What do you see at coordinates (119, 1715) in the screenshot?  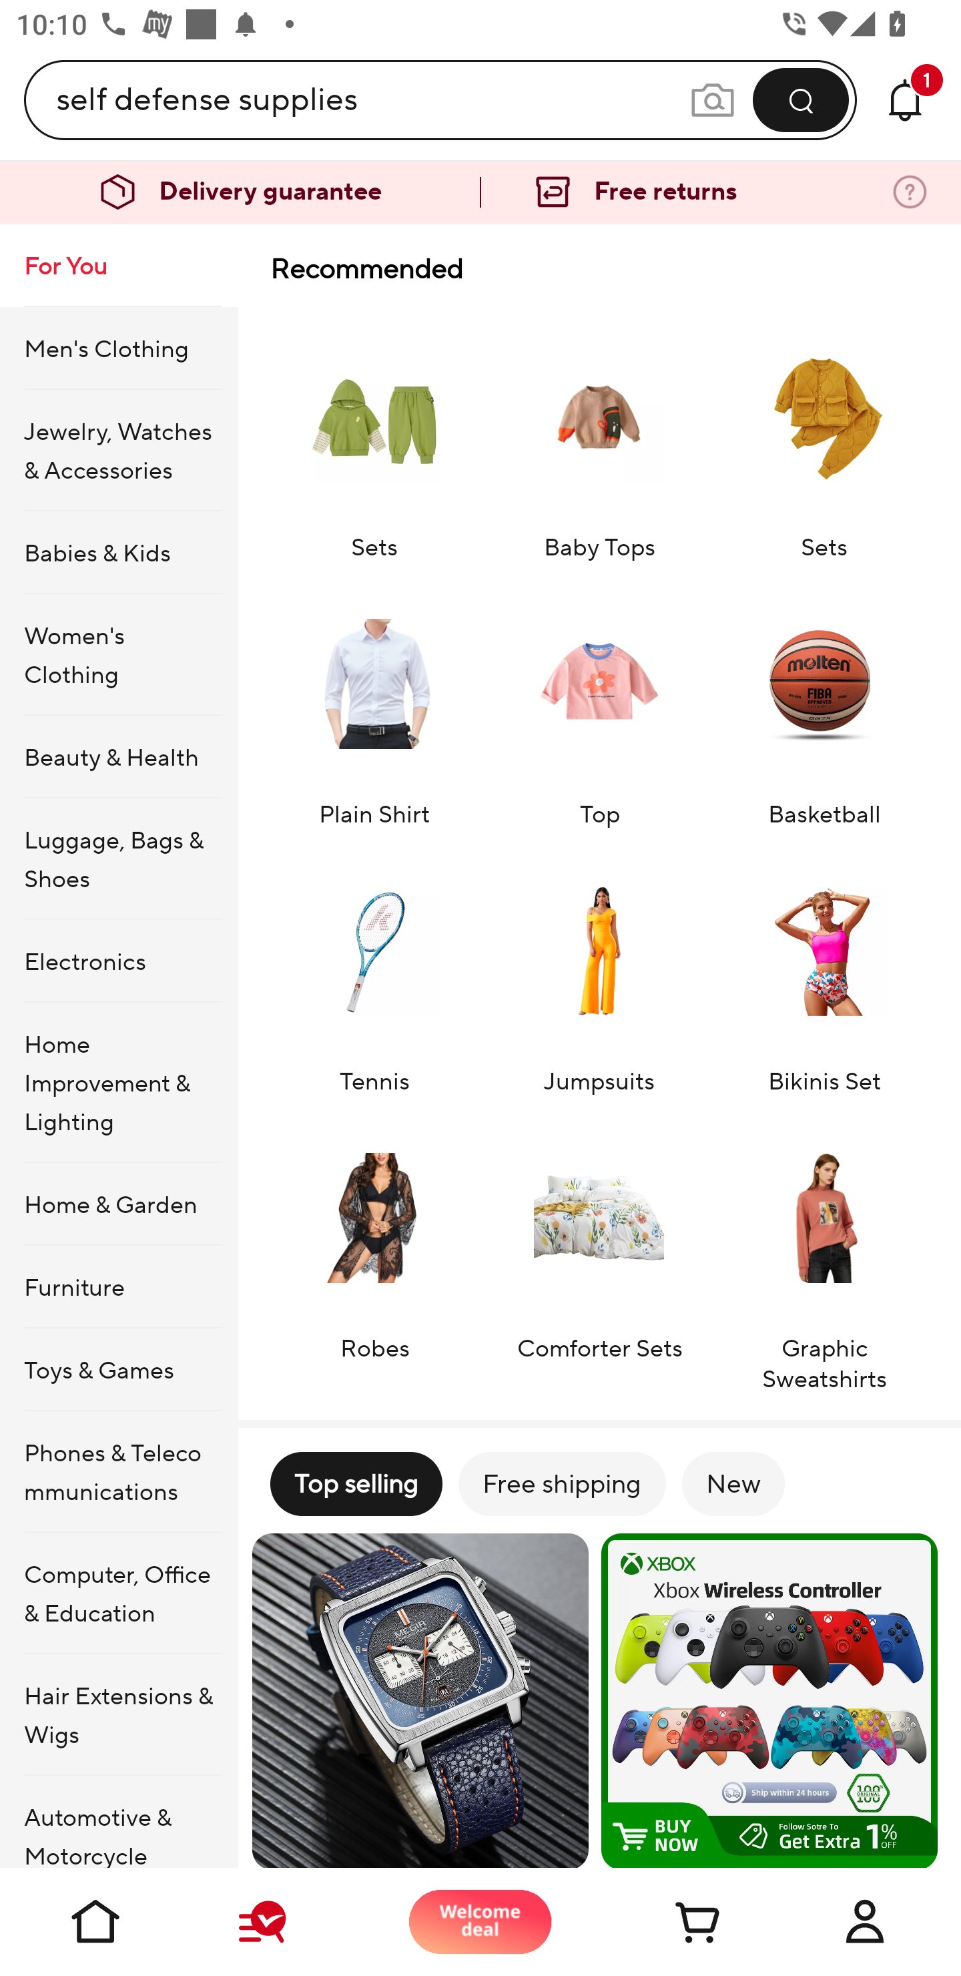 I see `Hair Extensions & Wigs` at bounding box center [119, 1715].